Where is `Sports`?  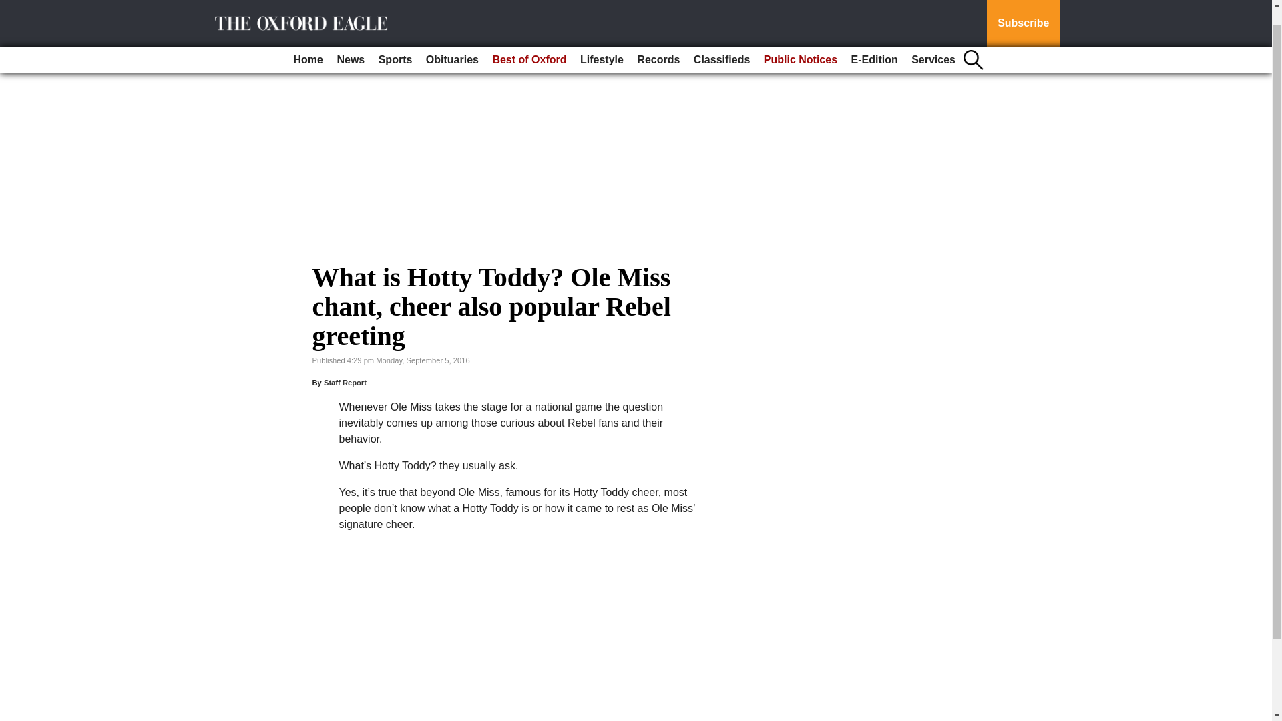
Sports is located at coordinates (395, 42).